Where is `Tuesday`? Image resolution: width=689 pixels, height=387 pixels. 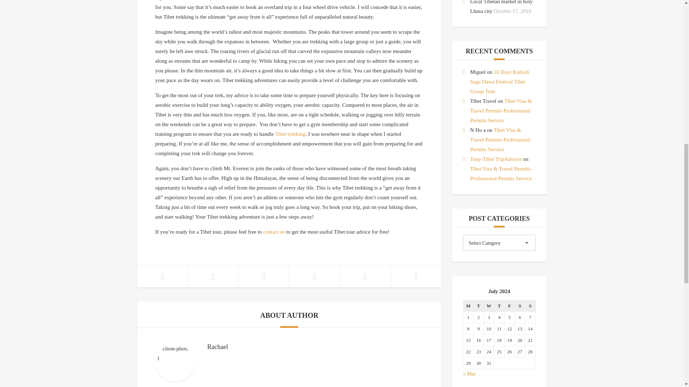 Tuesday is located at coordinates (478, 306).